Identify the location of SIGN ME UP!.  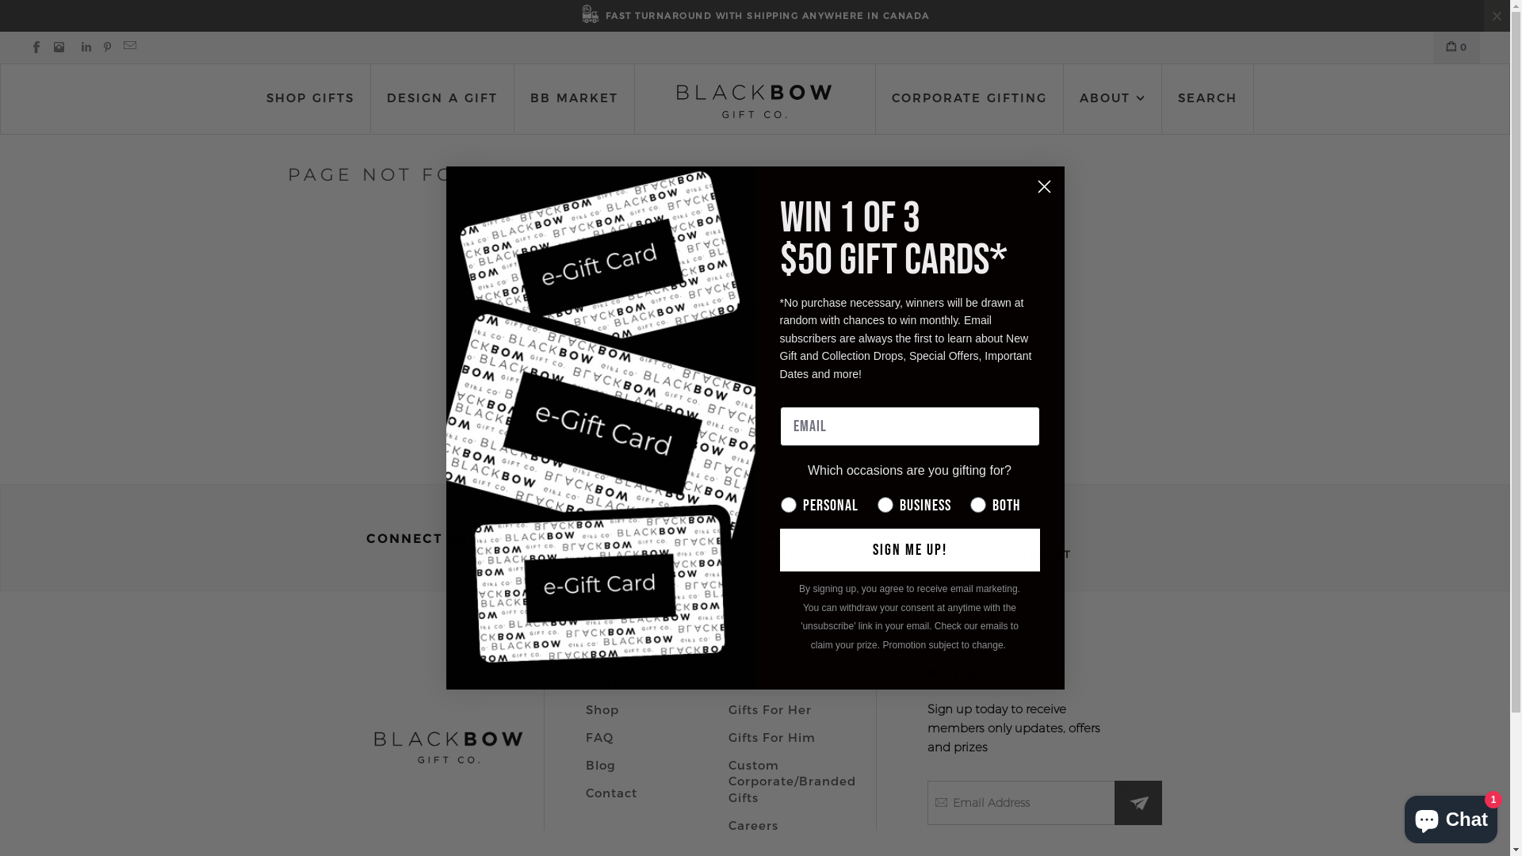
(910, 550).